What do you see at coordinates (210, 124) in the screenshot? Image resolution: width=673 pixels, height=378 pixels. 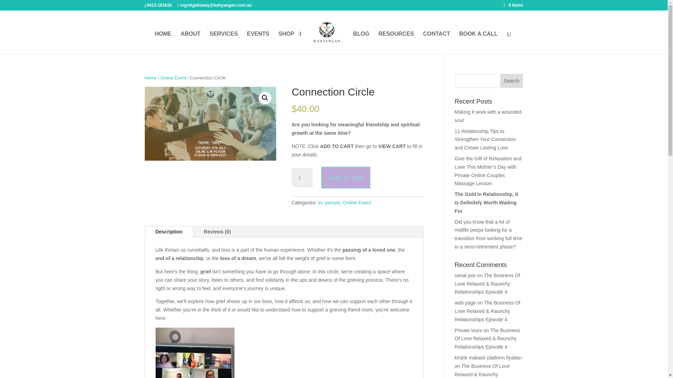 I see `GRIEF` at bounding box center [210, 124].